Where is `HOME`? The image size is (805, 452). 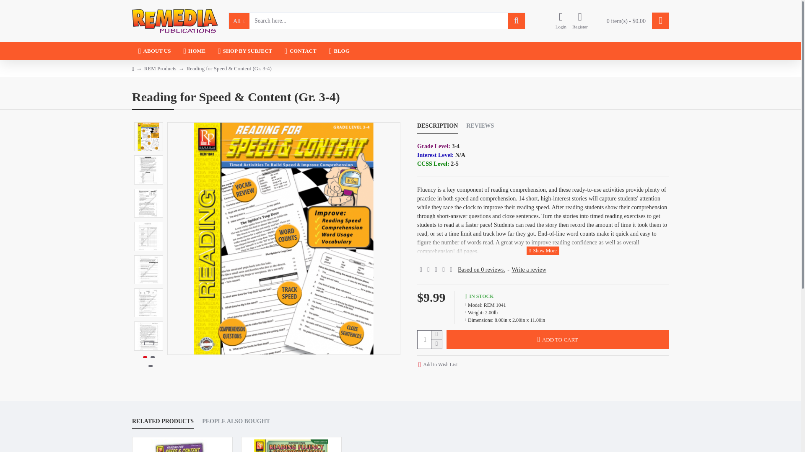
HOME is located at coordinates (194, 51).